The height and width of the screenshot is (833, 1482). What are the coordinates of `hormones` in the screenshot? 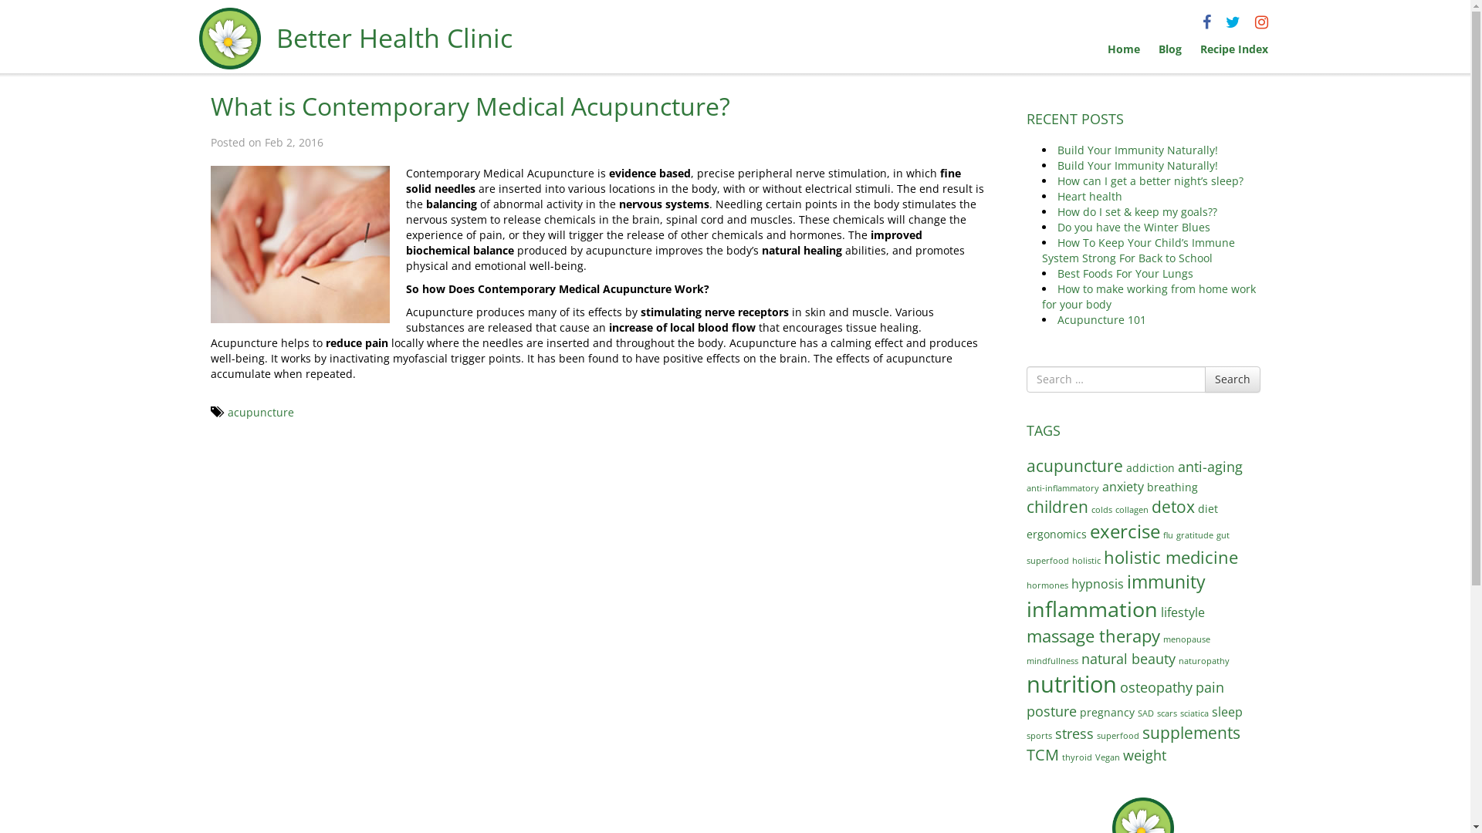 It's located at (1047, 585).